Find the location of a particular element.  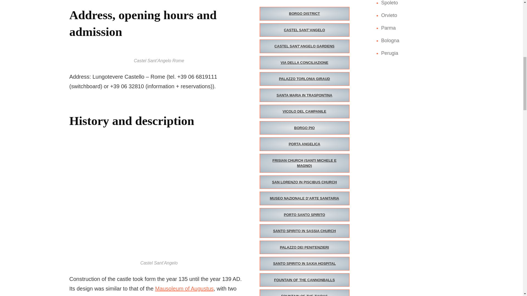

VIA DELLA CONCILIAZIONE is located at coordinates (304, 62).